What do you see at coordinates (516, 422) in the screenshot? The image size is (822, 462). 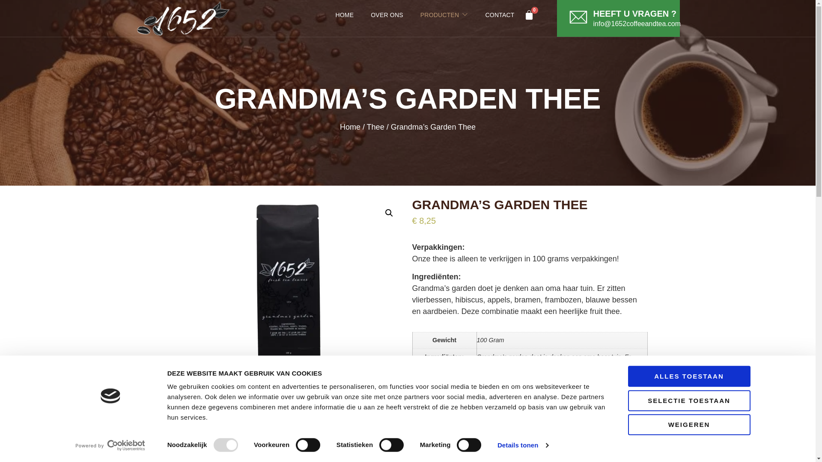 I see `TOEVOEGEN AAN WINKELWAGEN` at bounding box center [516, 422].